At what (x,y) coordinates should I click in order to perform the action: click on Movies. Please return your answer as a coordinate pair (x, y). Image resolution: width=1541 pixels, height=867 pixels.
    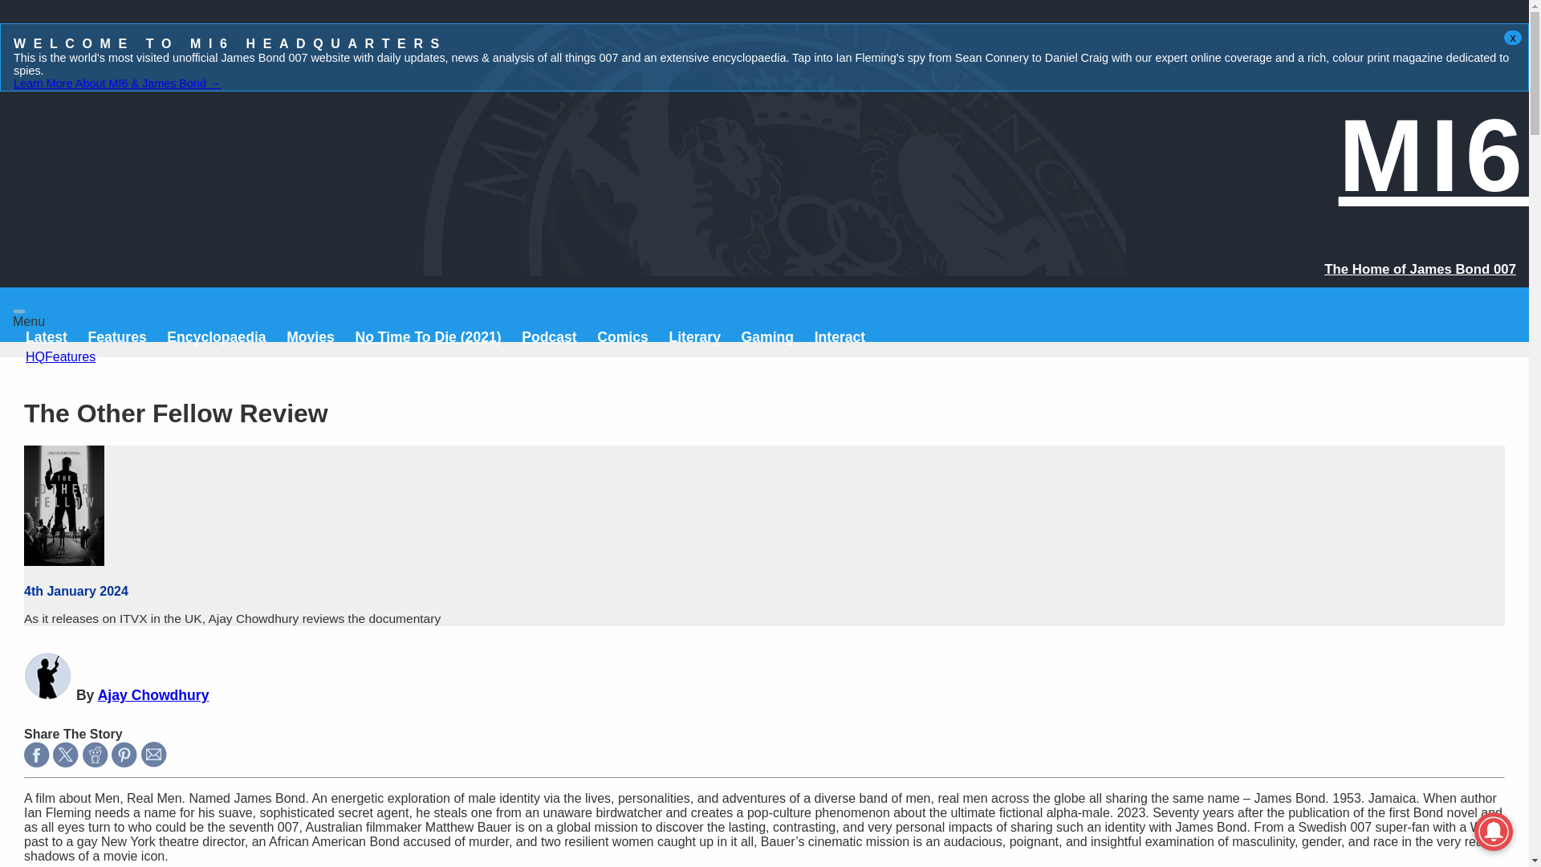
    Looking at the image, I should click on (310, 337).